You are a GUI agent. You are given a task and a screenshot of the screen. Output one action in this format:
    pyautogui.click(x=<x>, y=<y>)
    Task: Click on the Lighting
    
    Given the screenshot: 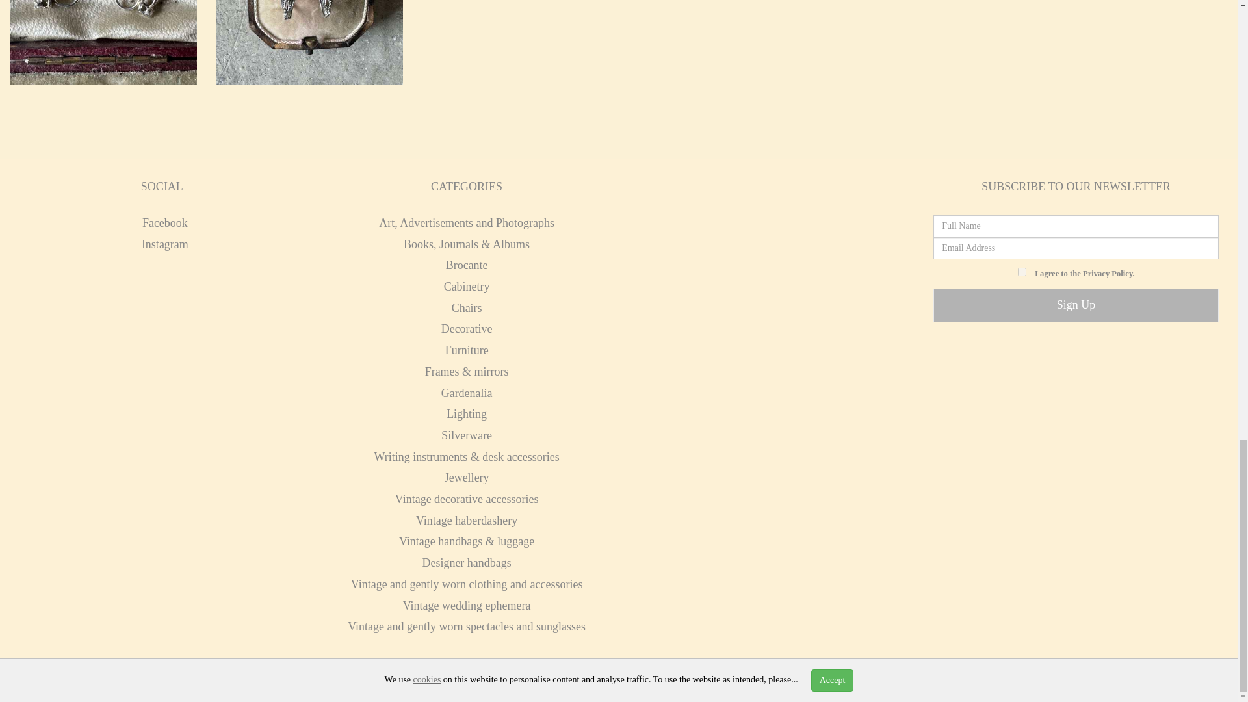 What is the action you would take?
    pyautogui.click(x=467, y=413)
    